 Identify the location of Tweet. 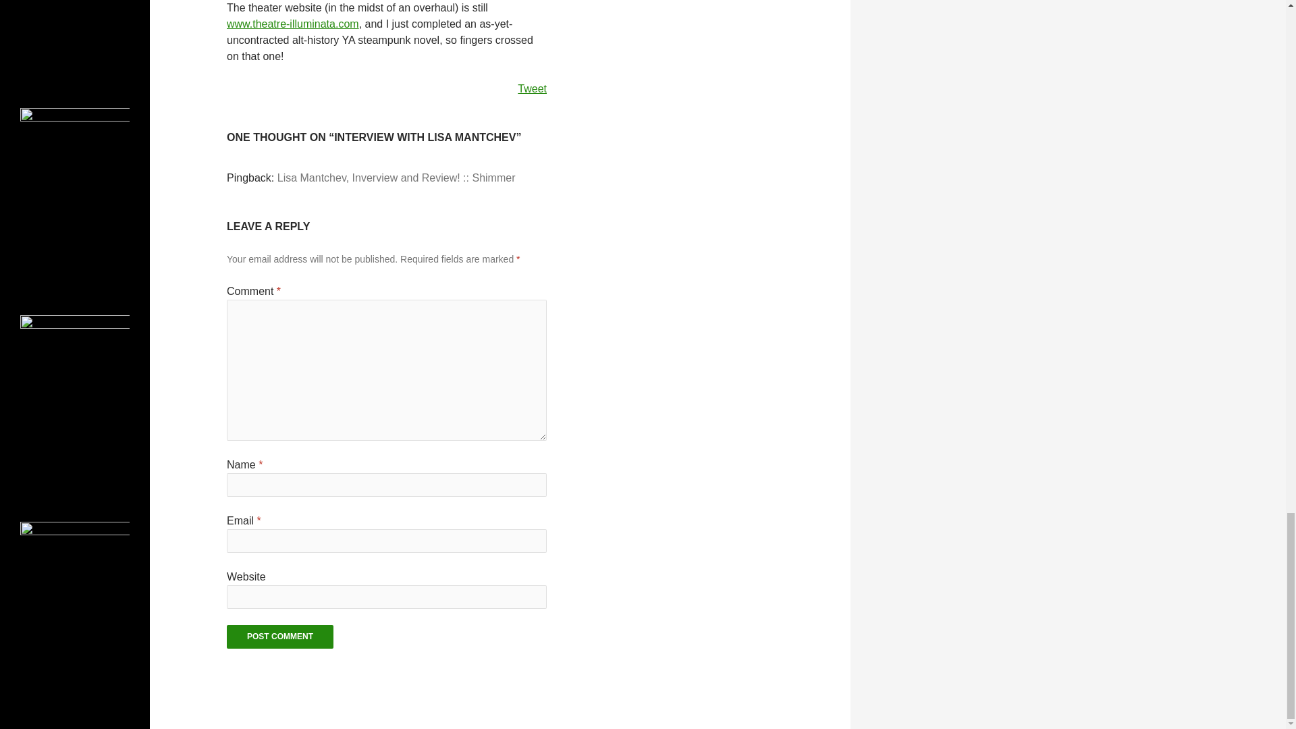
(532, 89).